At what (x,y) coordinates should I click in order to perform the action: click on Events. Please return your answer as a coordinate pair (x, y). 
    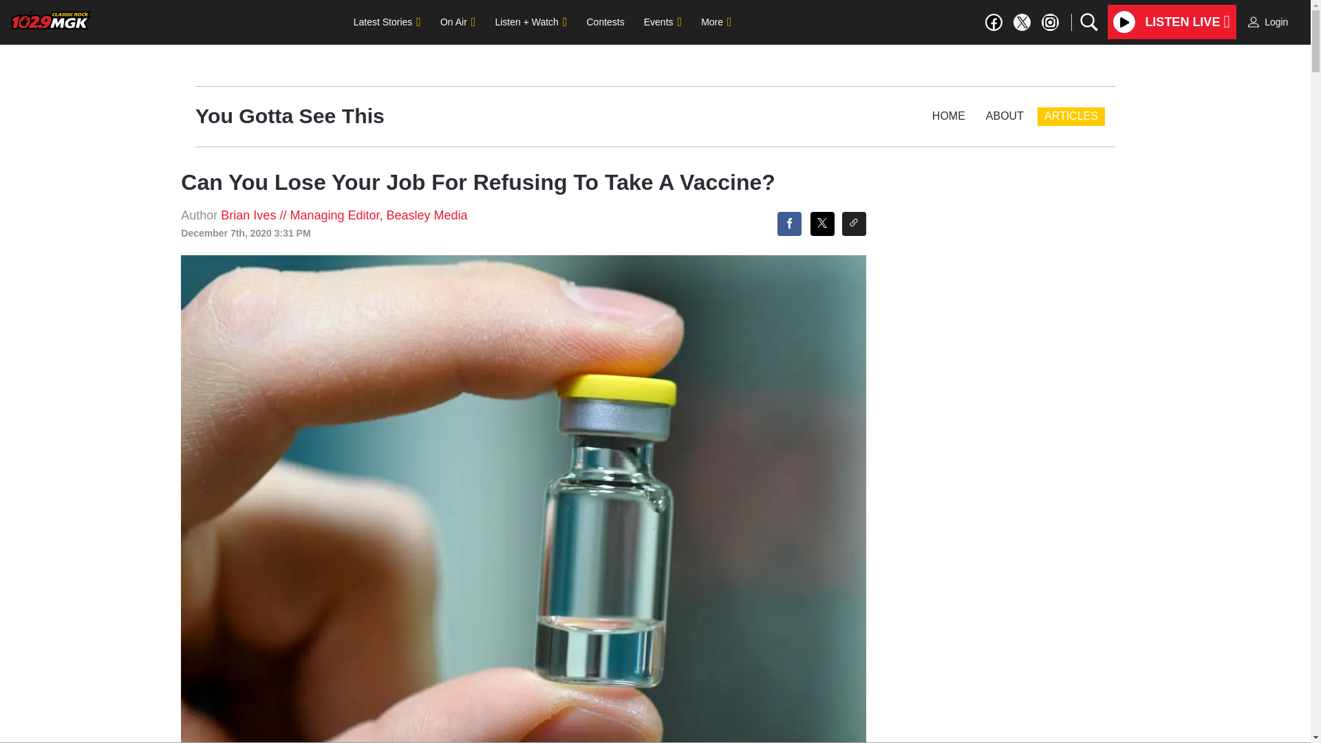
    Looking at the image, I should click on (662, 21).